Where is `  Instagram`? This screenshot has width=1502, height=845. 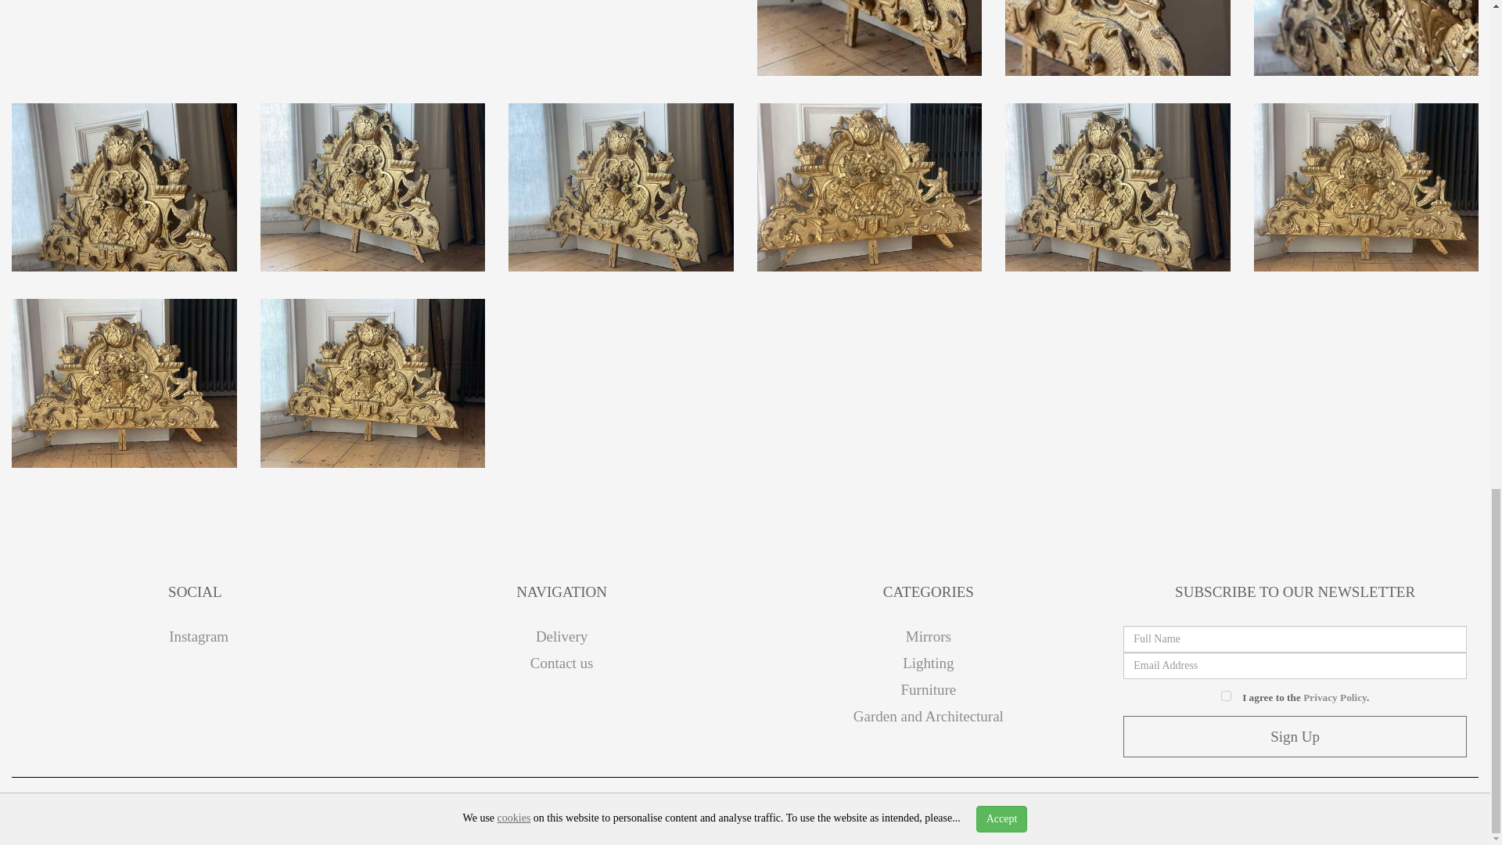   Instagram is located at coordinates (195, 637).